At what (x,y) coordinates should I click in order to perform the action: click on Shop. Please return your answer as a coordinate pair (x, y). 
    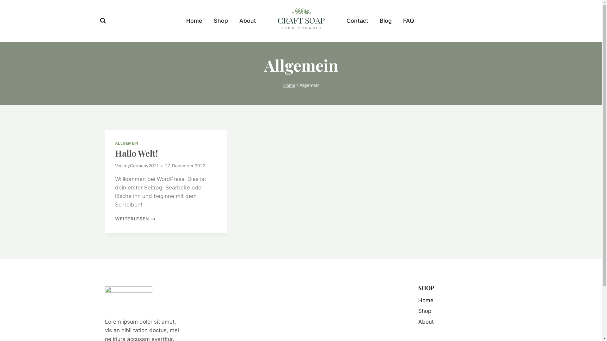
    Looking at the image, I should click on (221, 21).